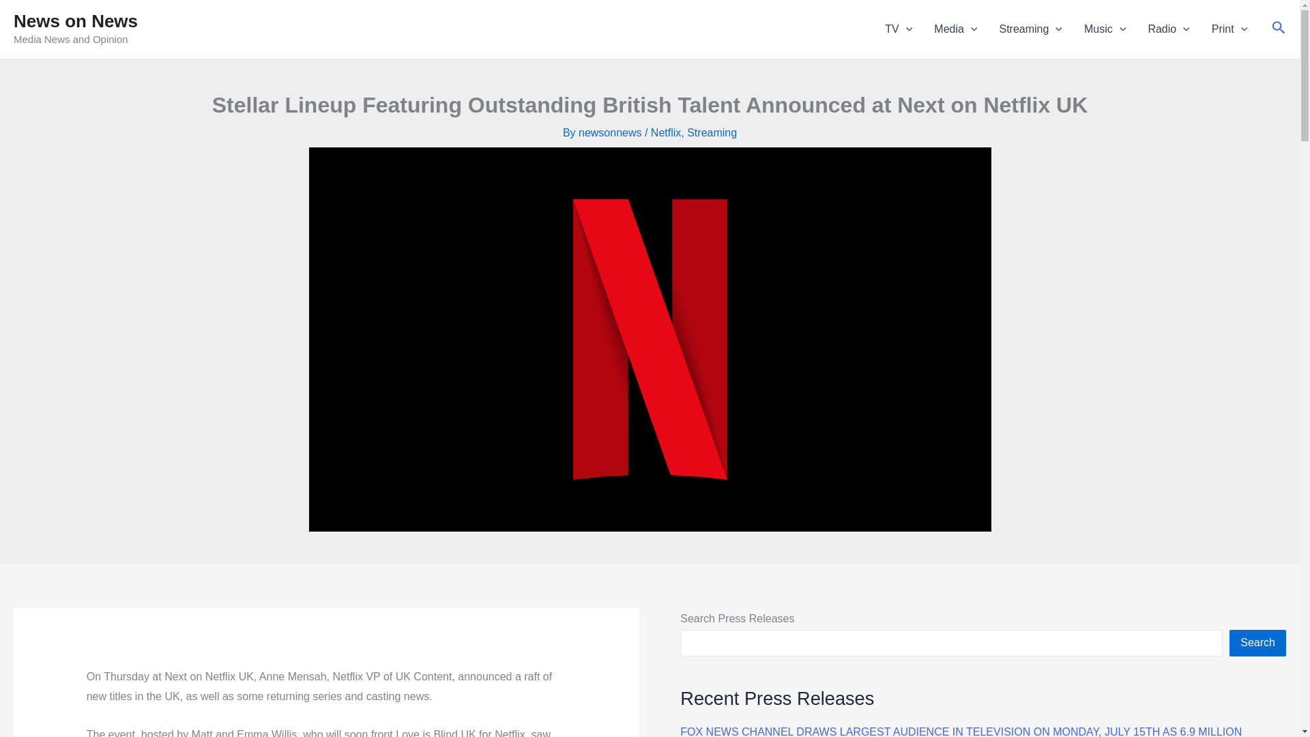 The width and height of the screenshot is (1310, 737). What do you see at coordinates (1030, 29) in the screenshot?
I see `Streaming` at bounding box center [1030, 29].